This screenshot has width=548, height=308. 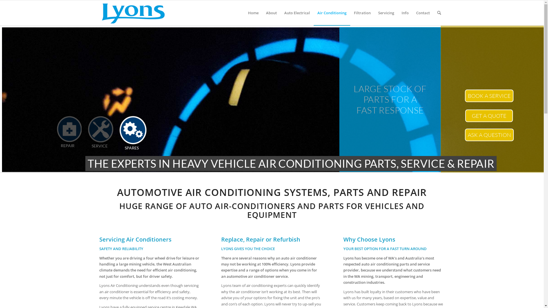 I want to click on Home, so click(x=253, y=13).